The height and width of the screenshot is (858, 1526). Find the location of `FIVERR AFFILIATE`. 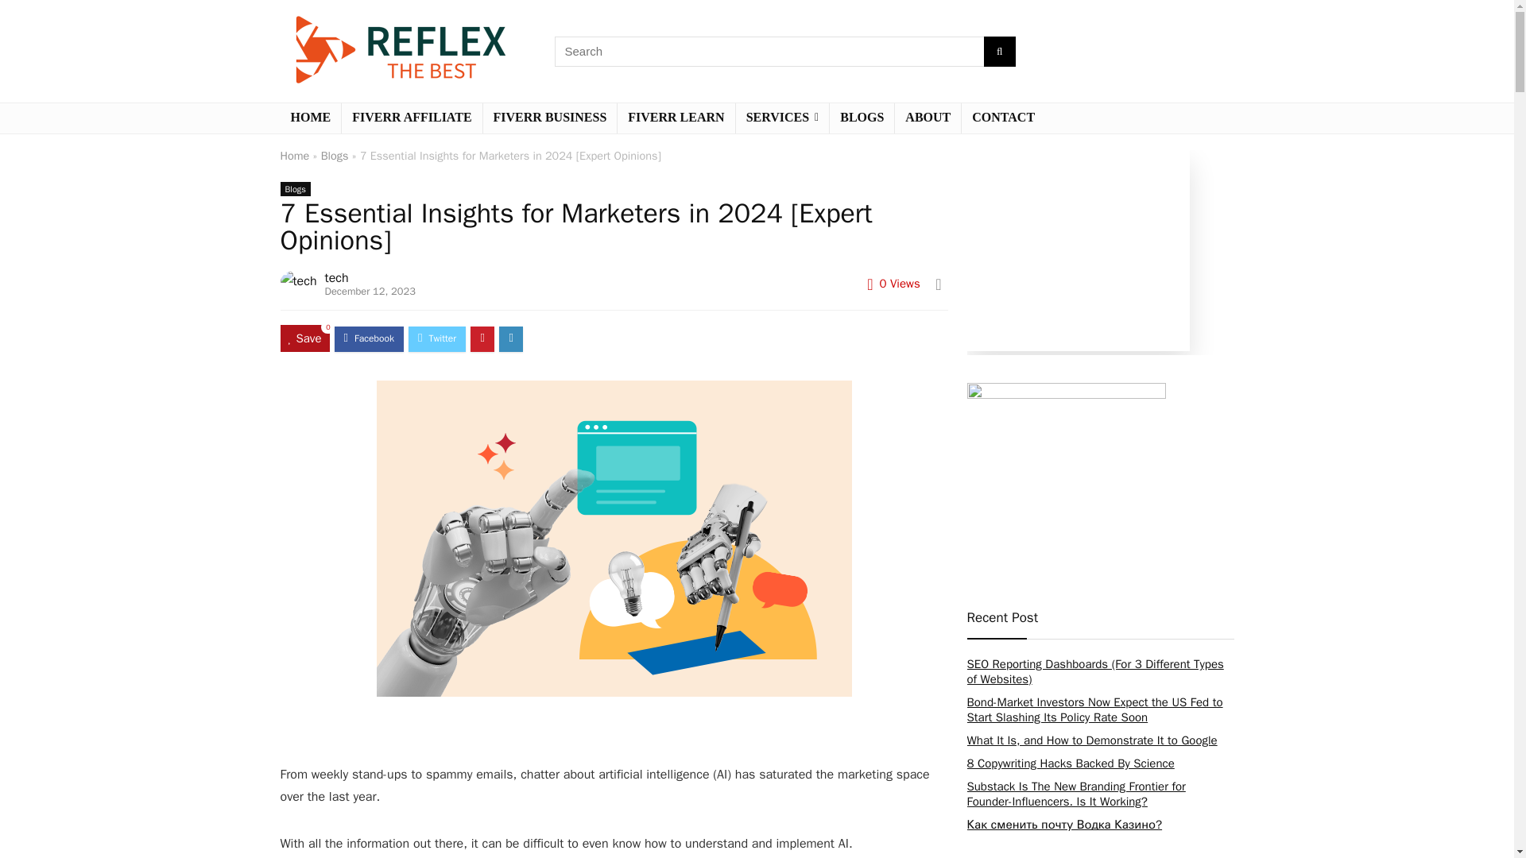

FIVERR AFFILIATE is located at coordinates (412, 118).